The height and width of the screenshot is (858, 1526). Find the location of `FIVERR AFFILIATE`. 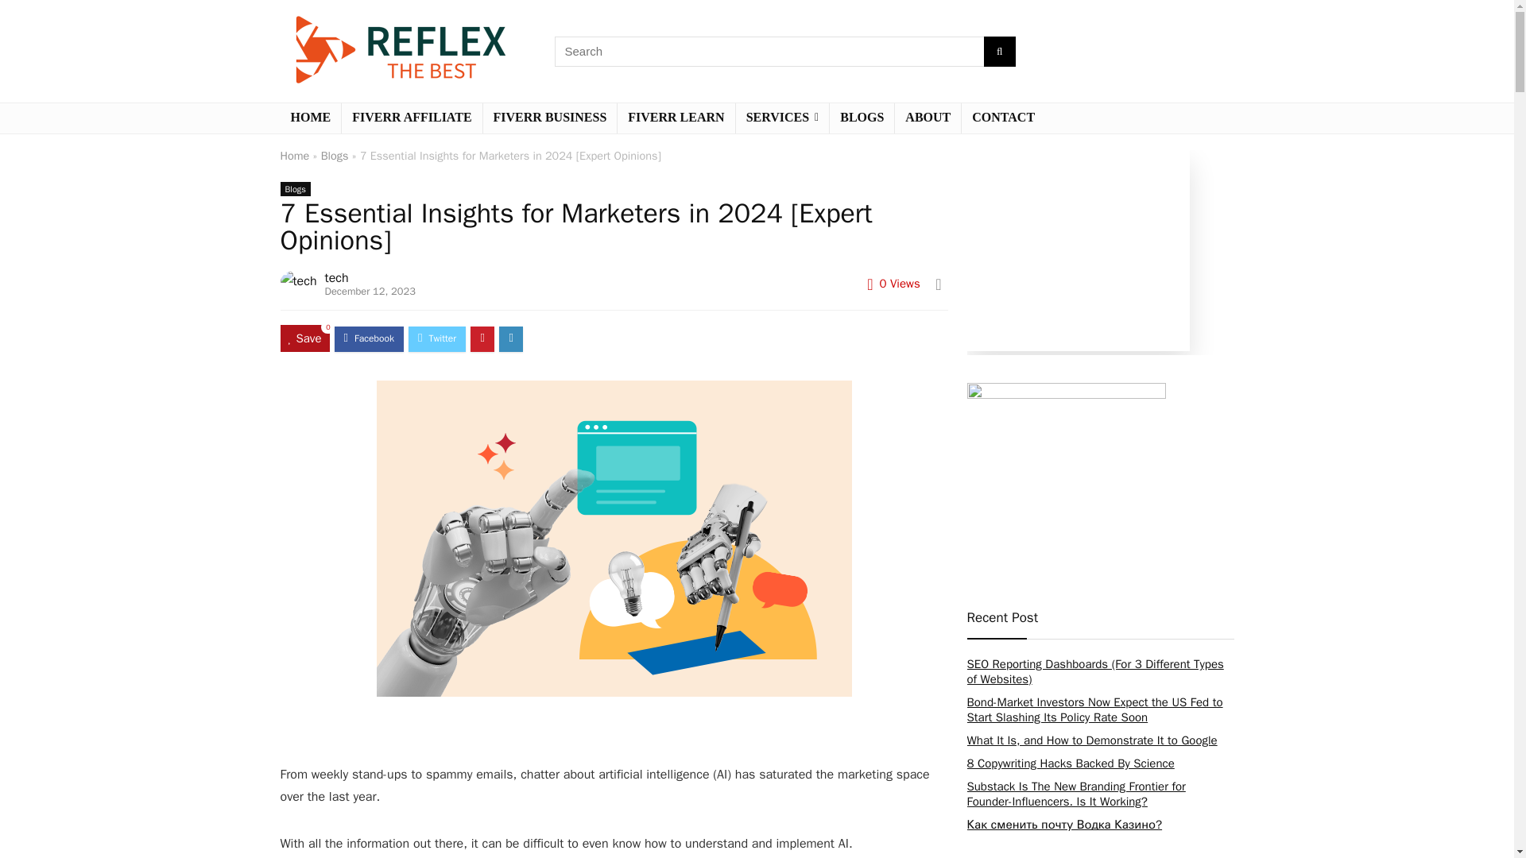

FIVERR AFFILIATE is located at coordinates (412, 118).